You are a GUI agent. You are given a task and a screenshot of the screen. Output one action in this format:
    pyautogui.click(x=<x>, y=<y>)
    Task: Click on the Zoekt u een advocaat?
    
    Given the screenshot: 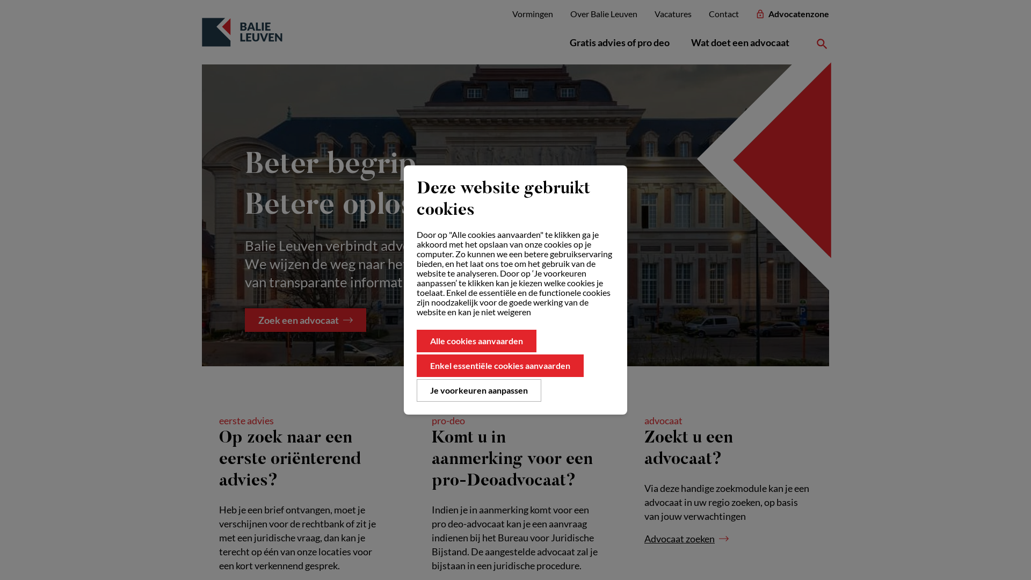 What is the action you would take?
    pyautogui.click(x=688, y=449)
    